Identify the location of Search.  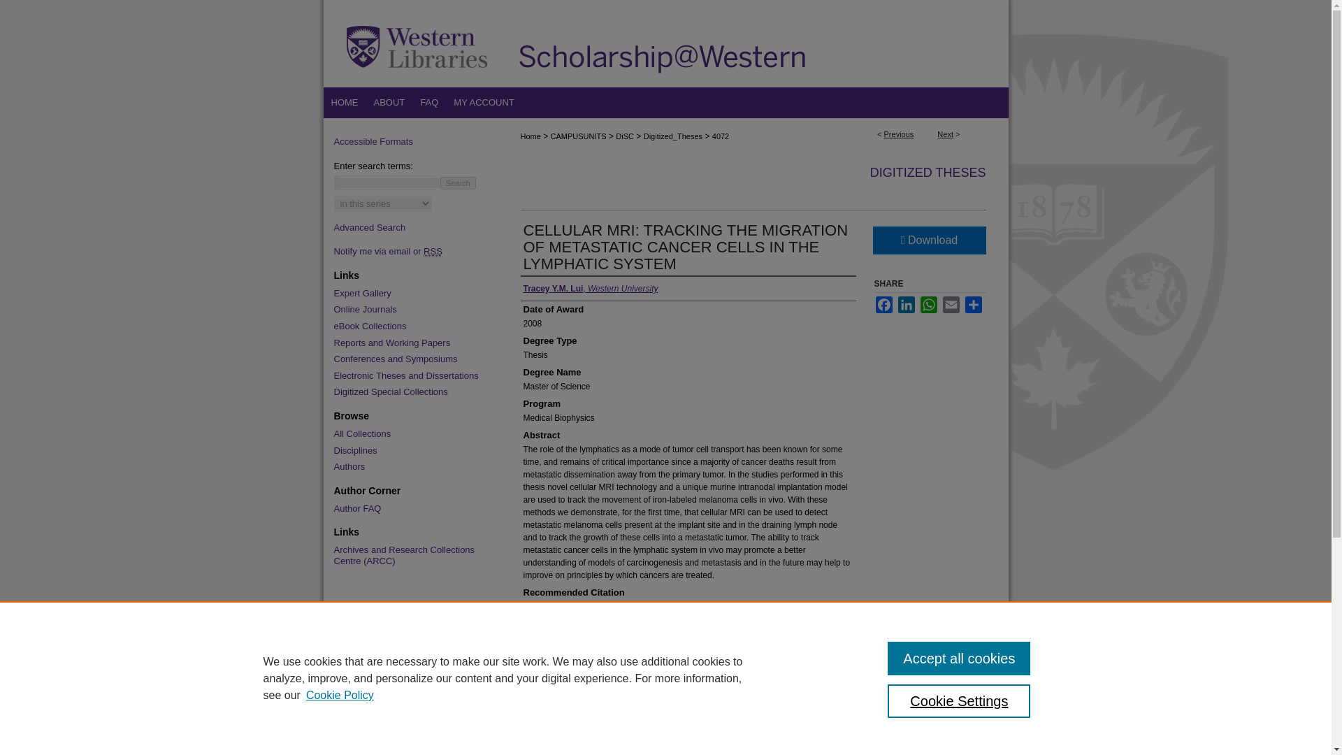
(458, 183).